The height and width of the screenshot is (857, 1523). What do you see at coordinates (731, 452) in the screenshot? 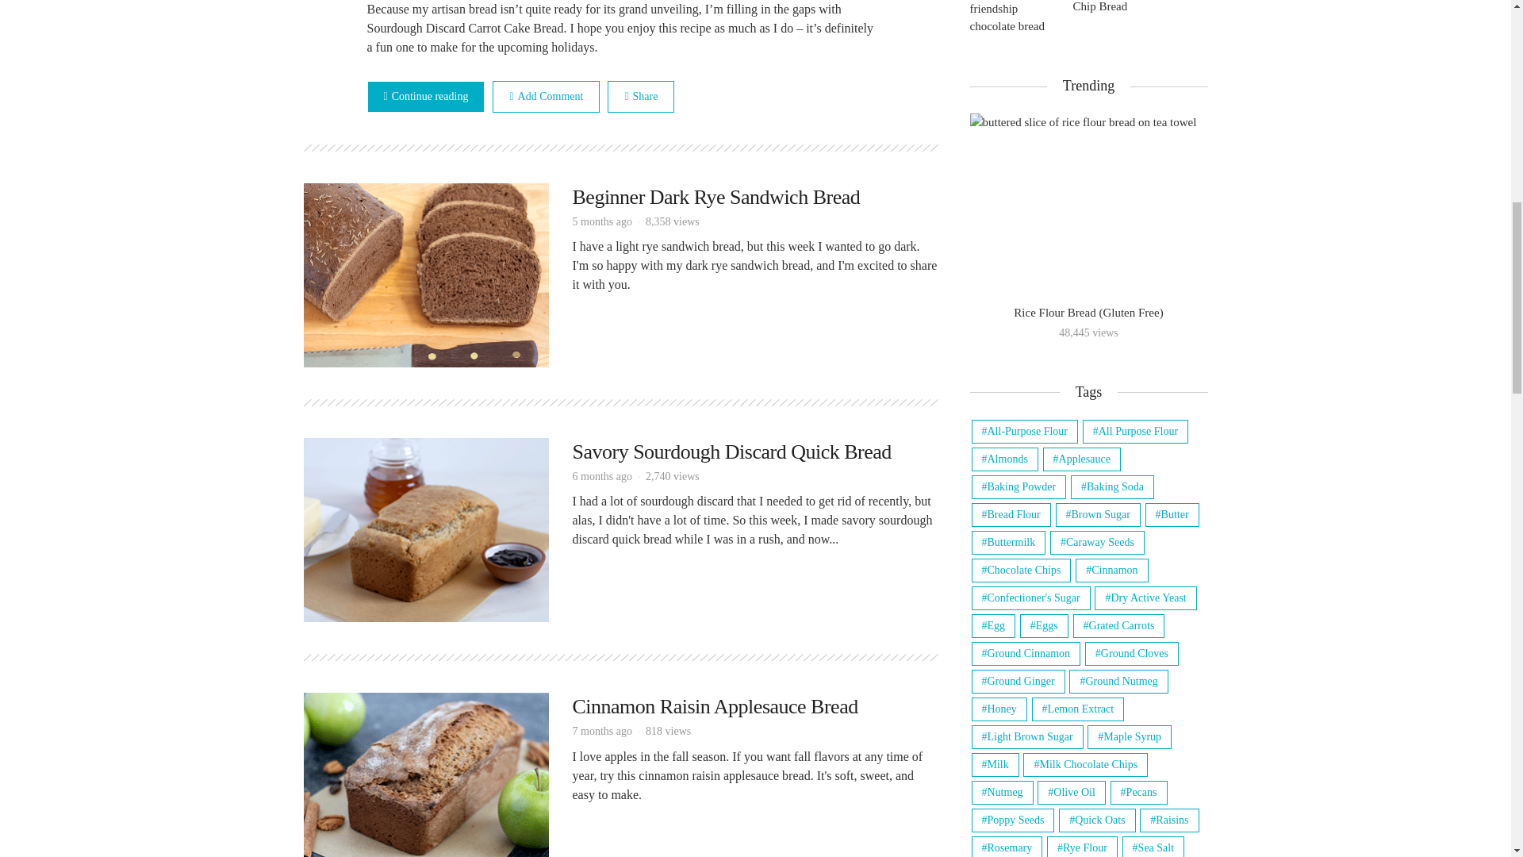
I see `Savory Sourdough Discard Quick Bread` at bounding box center [731, 452].